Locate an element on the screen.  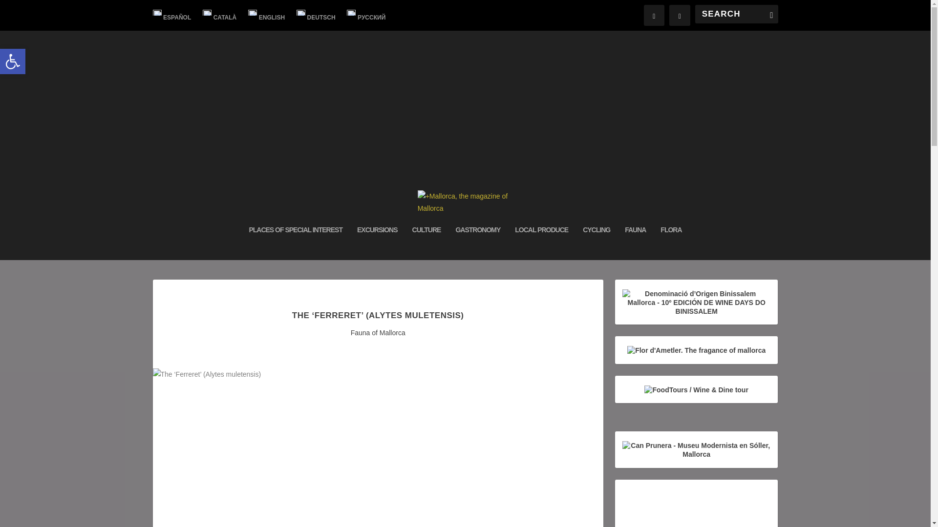
ENGLISH is located at coordinates (267, 15).